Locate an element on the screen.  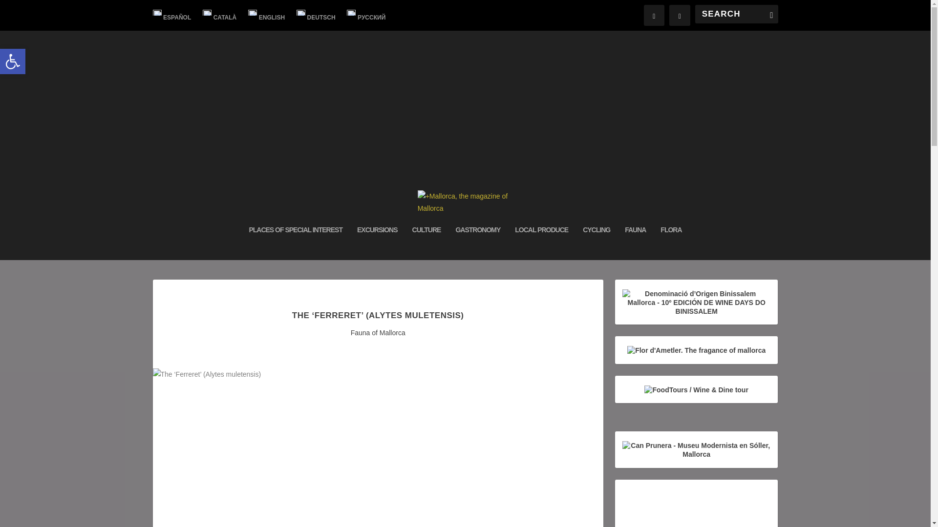
ENGLISH is located at coordinates (267, 15).